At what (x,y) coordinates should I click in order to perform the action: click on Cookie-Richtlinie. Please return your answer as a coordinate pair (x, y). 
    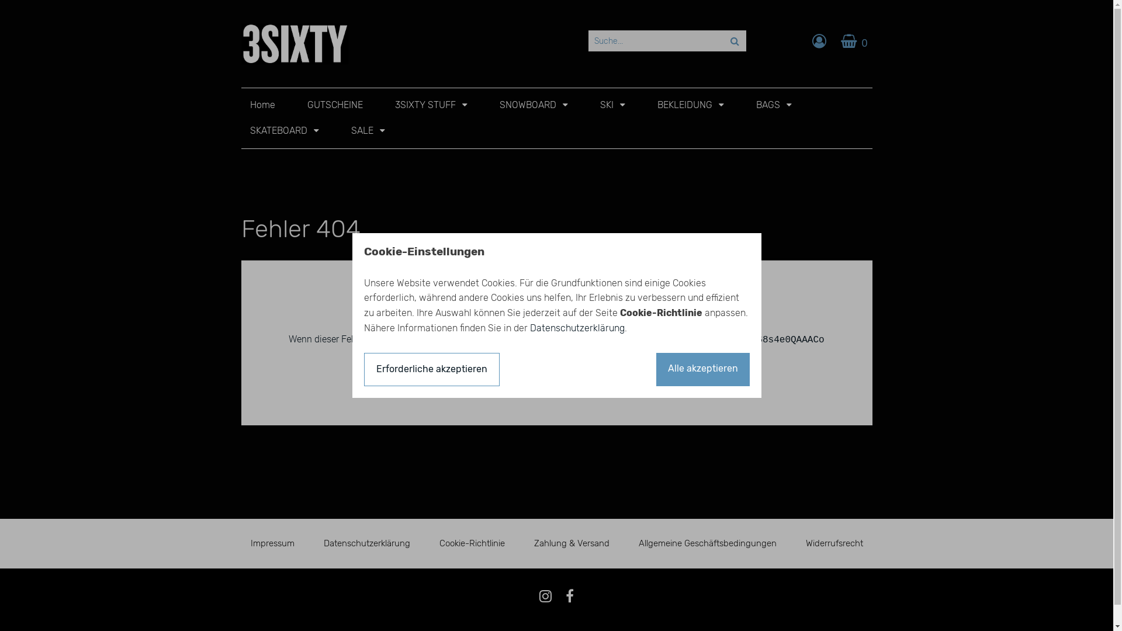
    Looking at the image, I should click on (472, 543).